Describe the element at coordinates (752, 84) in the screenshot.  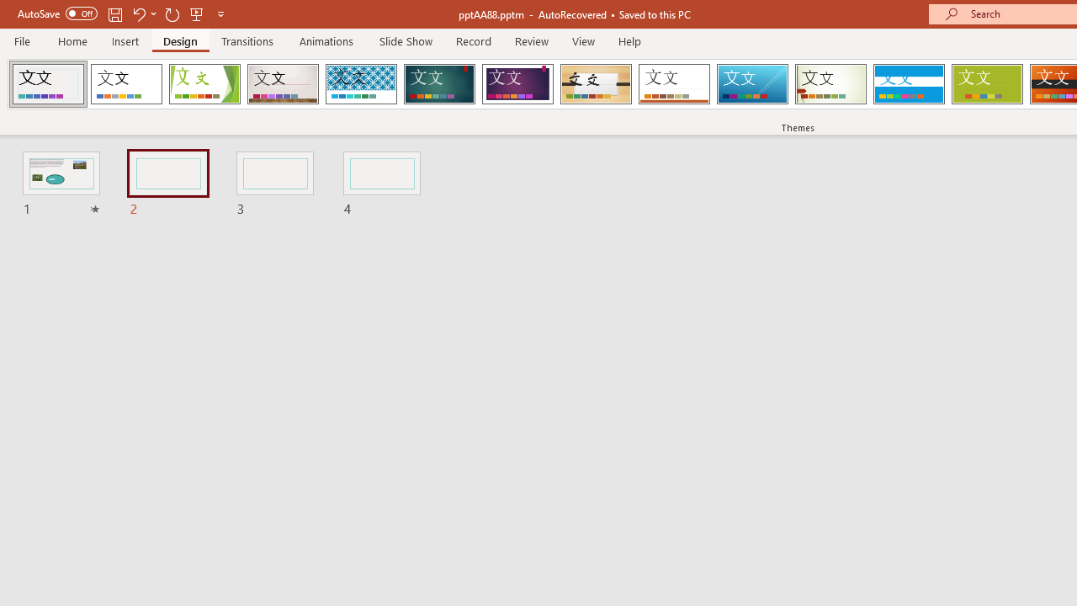
I see `Slice Loading Preview...` at that location.